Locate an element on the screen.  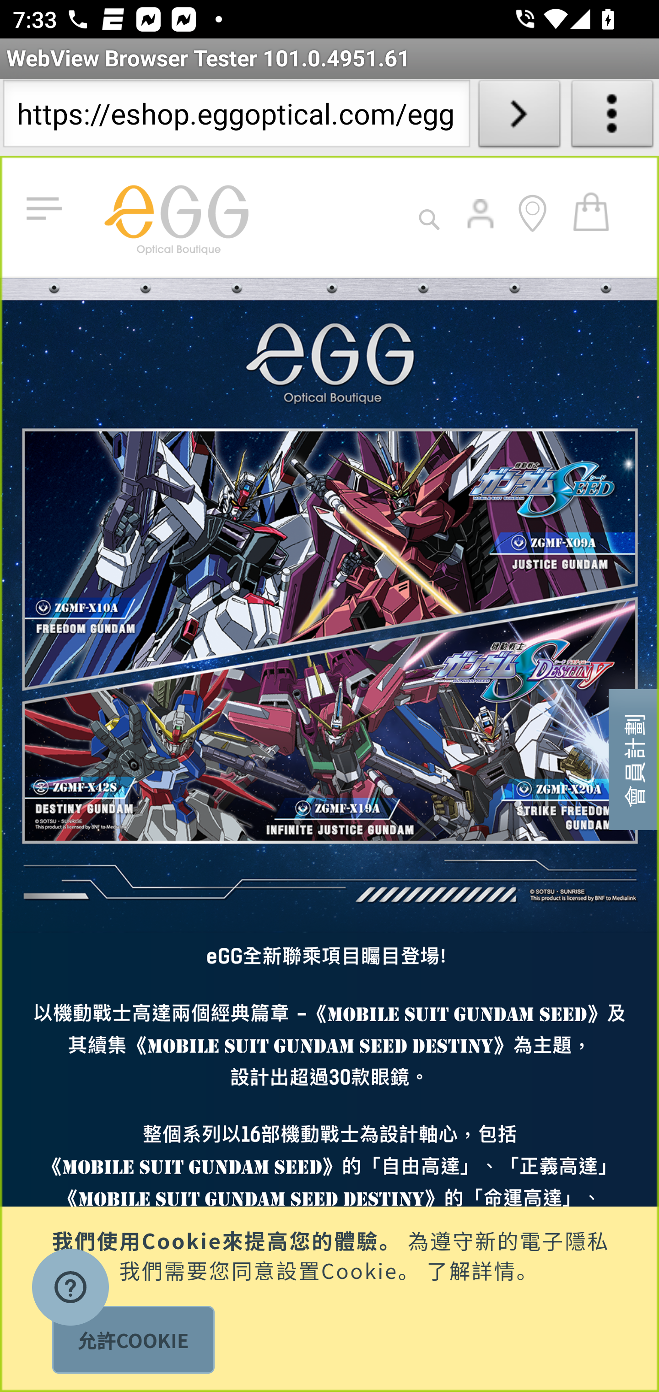
我的購物車 is located at coordinates (591, 211).